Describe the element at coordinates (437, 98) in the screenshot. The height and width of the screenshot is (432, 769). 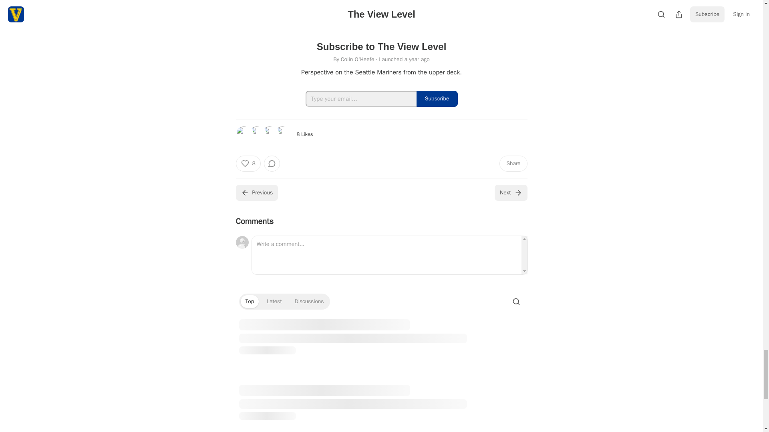
I see `Subscribe` at that location.